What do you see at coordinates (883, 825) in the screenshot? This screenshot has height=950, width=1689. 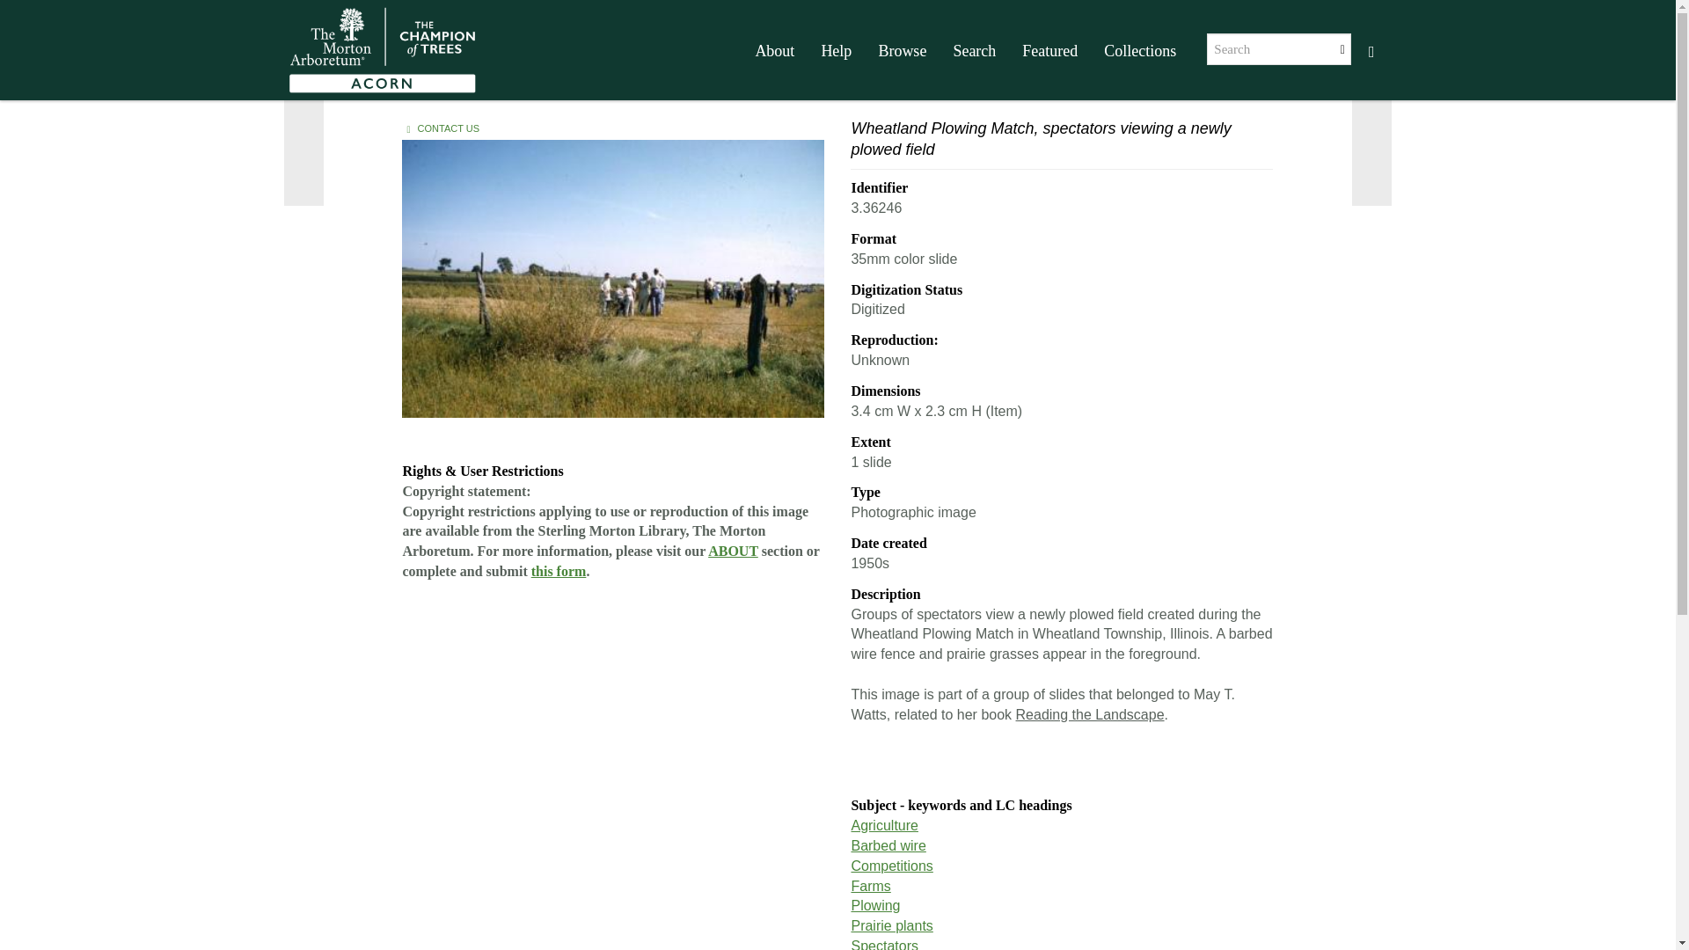 I see `Agriculture` at bounding box center [883, 825].